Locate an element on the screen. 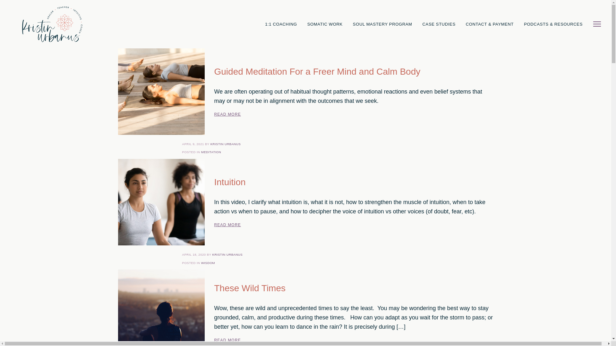  KRISTIN URBANUS is located at coordinates (227, 254).